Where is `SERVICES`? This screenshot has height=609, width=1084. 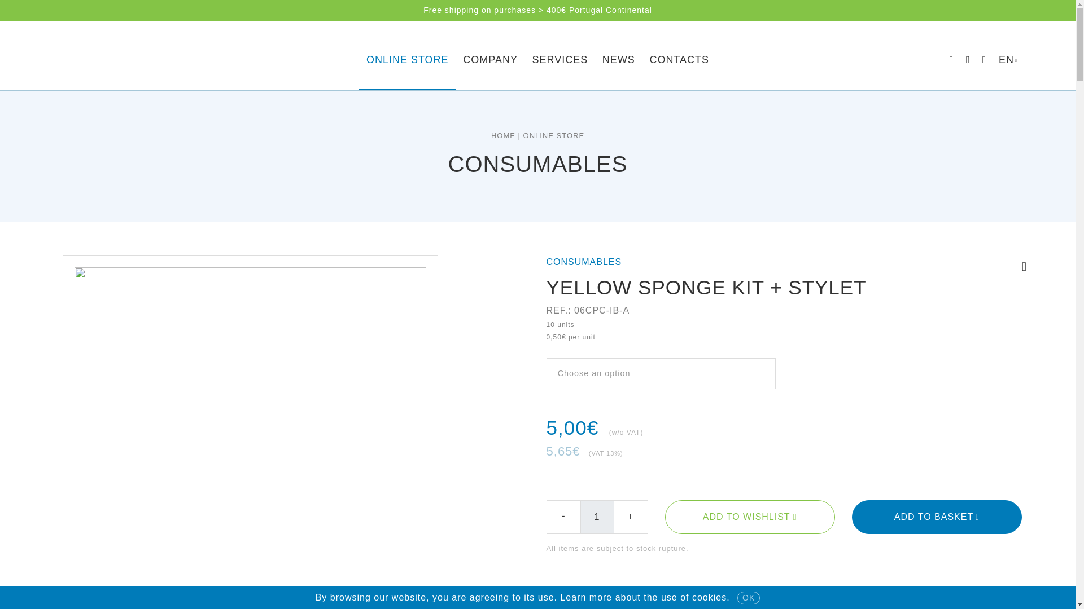
SERVICES is located at coordinates (560, 58).